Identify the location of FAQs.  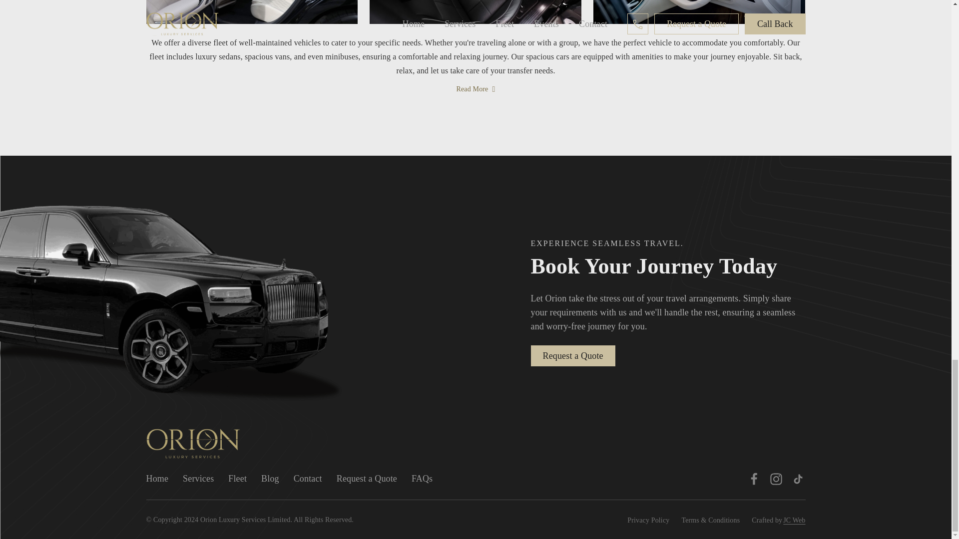
(422, 478).